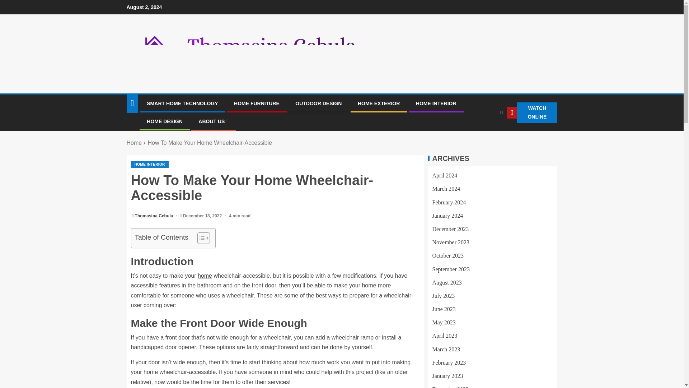 Image resolution: width=689 pixels, height=388 pixels. What do you see at coordinates (154, 216) in the screenshot?
I see `Thomasina Cebula` at bounding box center [154, 216].